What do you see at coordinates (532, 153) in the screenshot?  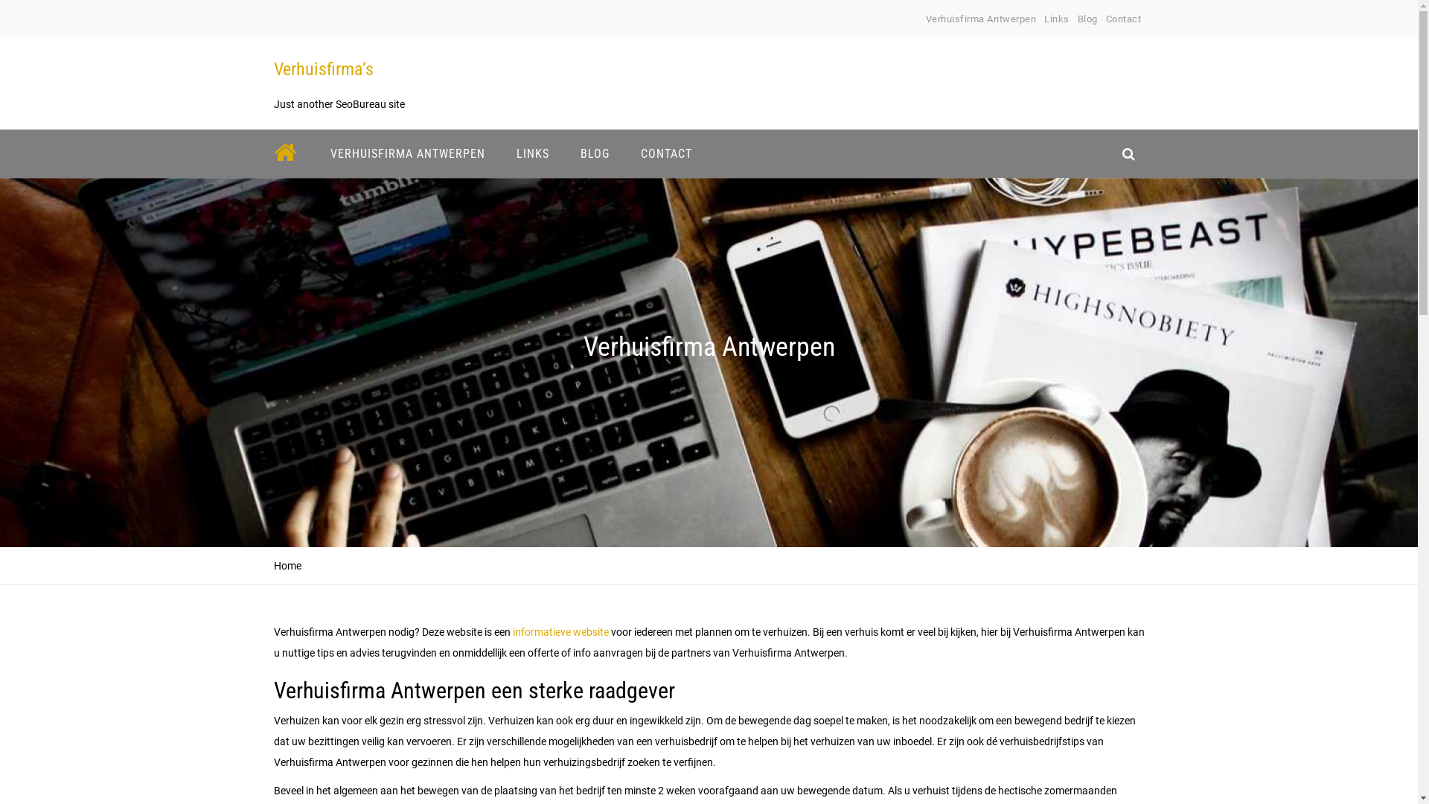 I see `LINKS` at bounding box center [532, 153].